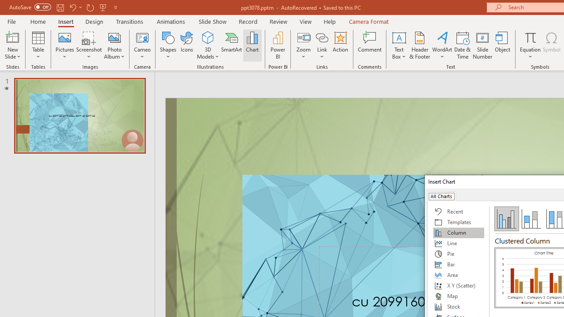  Describe the element at coordinates (89, 45) in the screenshot. I see `Screenshot` at that location.